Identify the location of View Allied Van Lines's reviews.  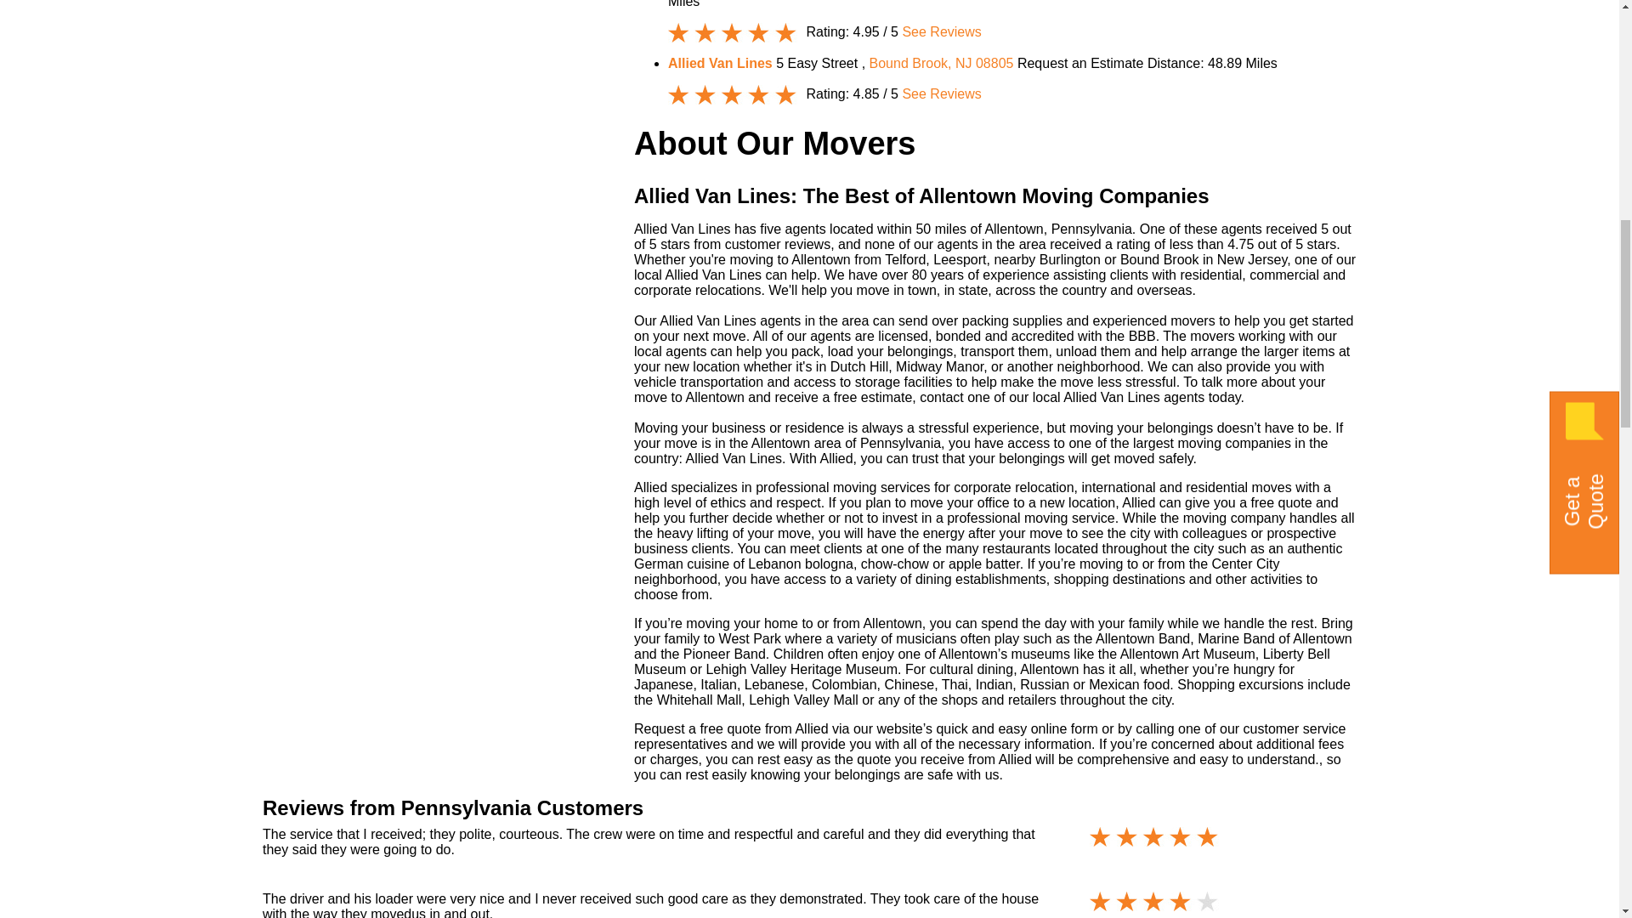
(941, 32).